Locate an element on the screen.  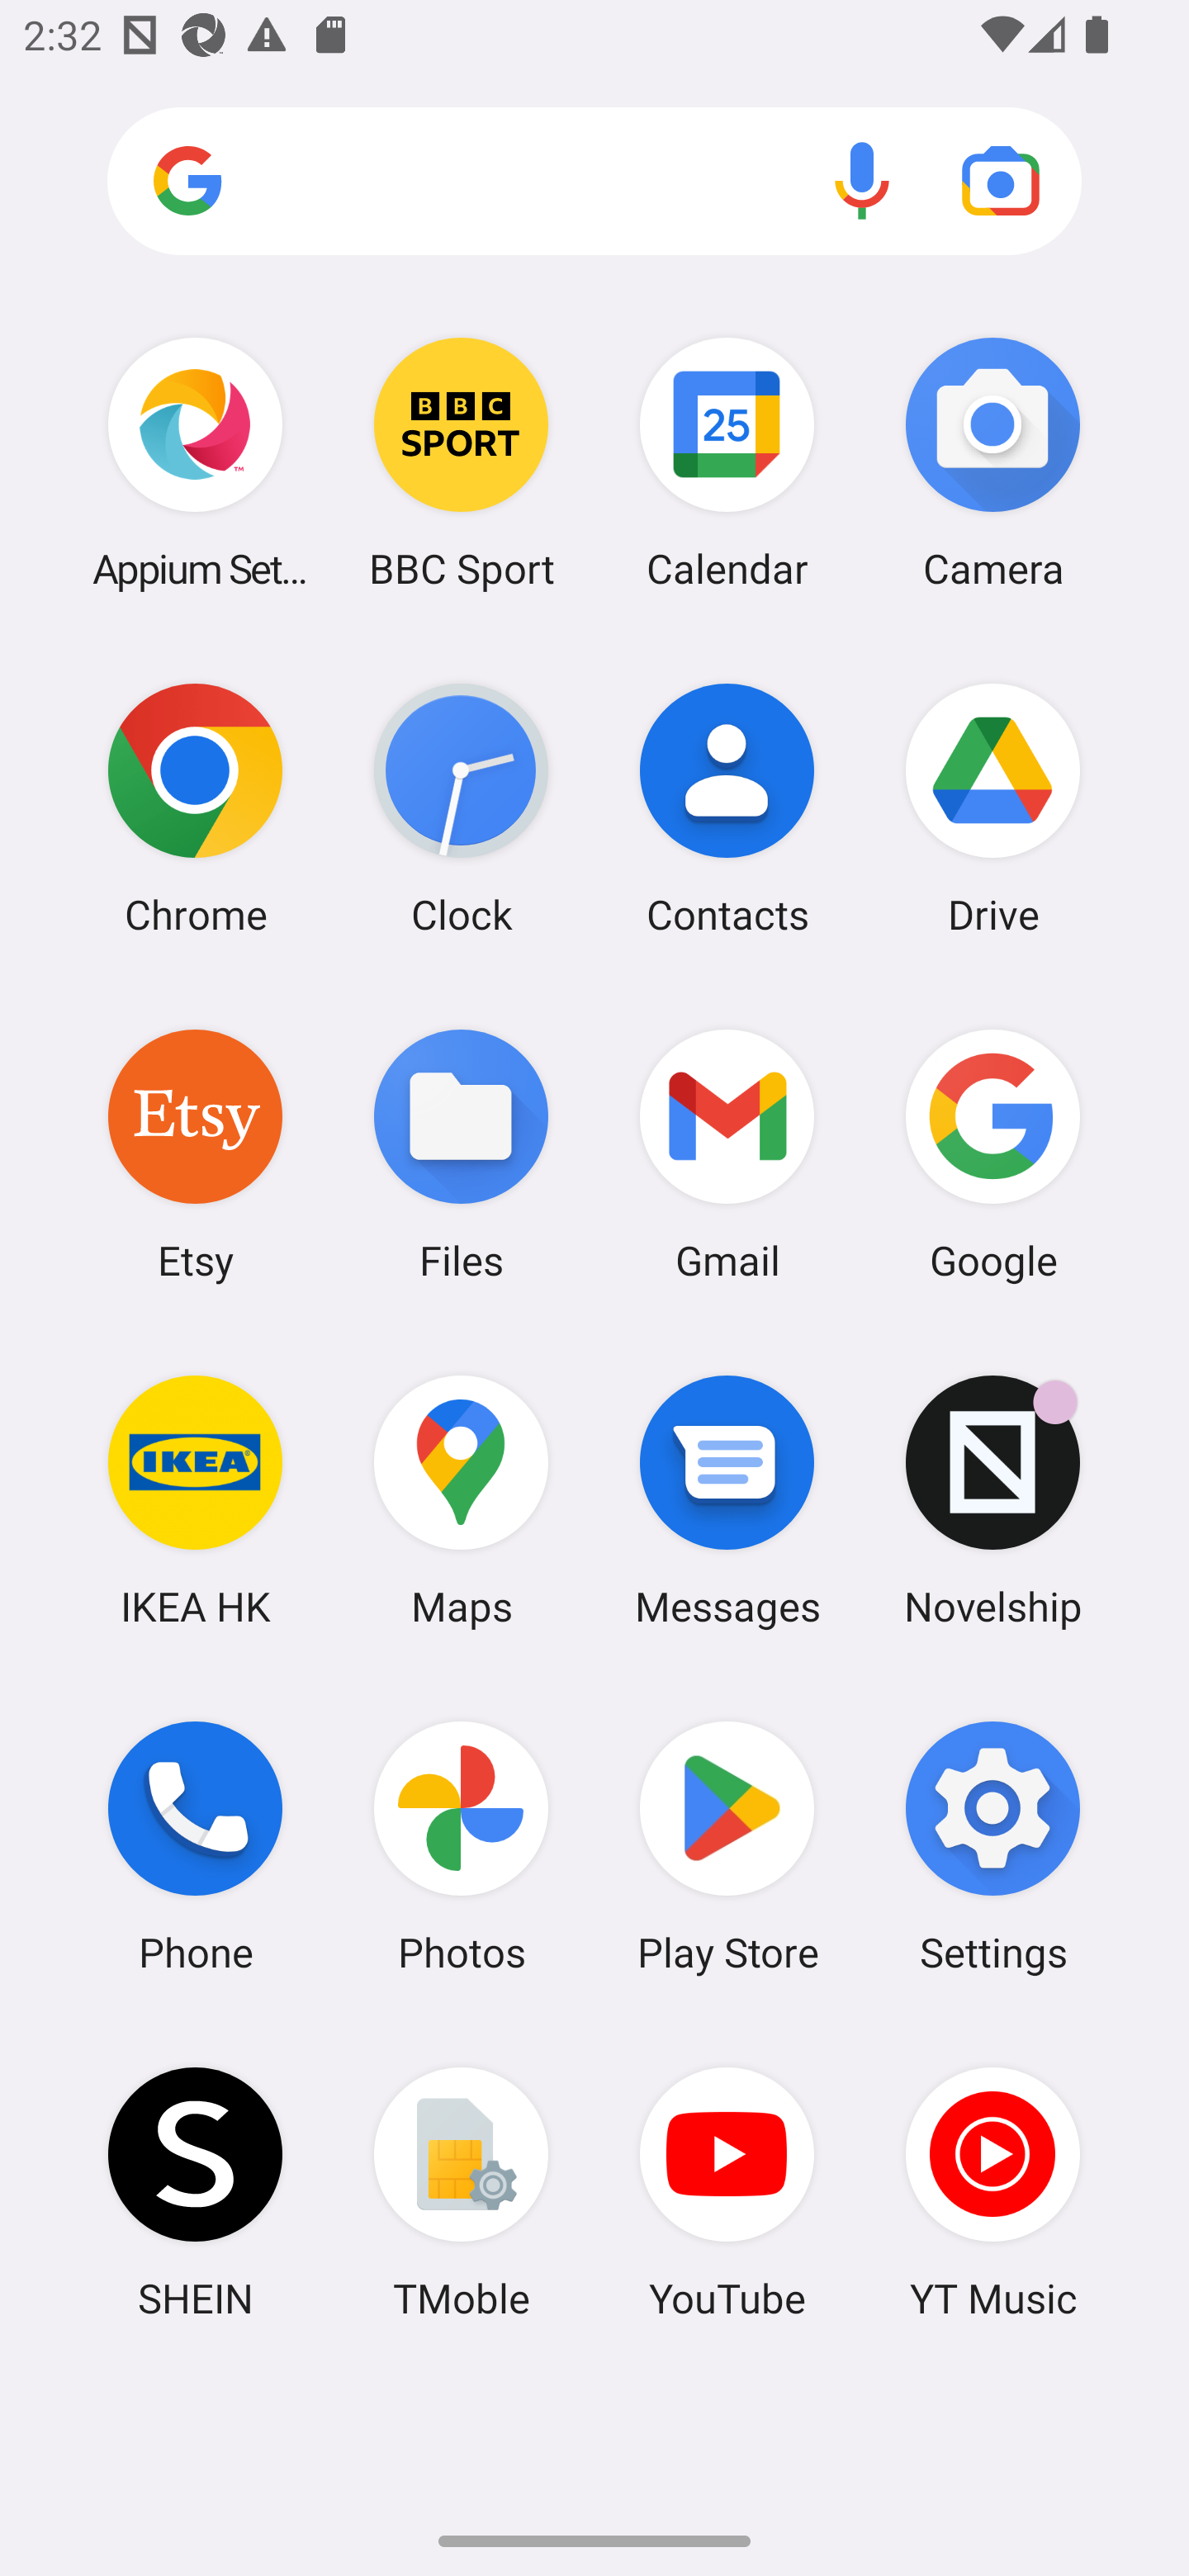
Google is located at coordinates (992, 1153).